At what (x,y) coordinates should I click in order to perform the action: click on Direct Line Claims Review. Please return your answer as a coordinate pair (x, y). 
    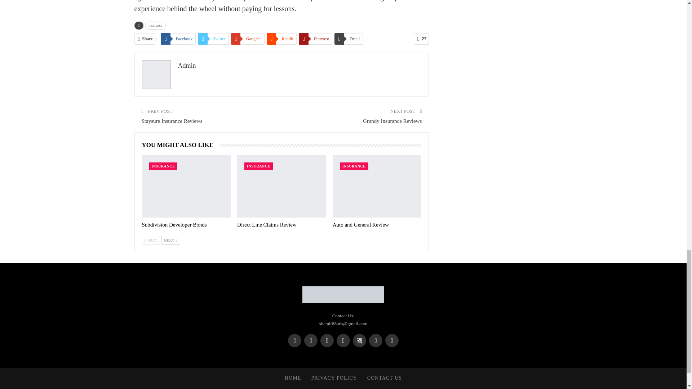
    Looking at the image, I should click on (267, 224).